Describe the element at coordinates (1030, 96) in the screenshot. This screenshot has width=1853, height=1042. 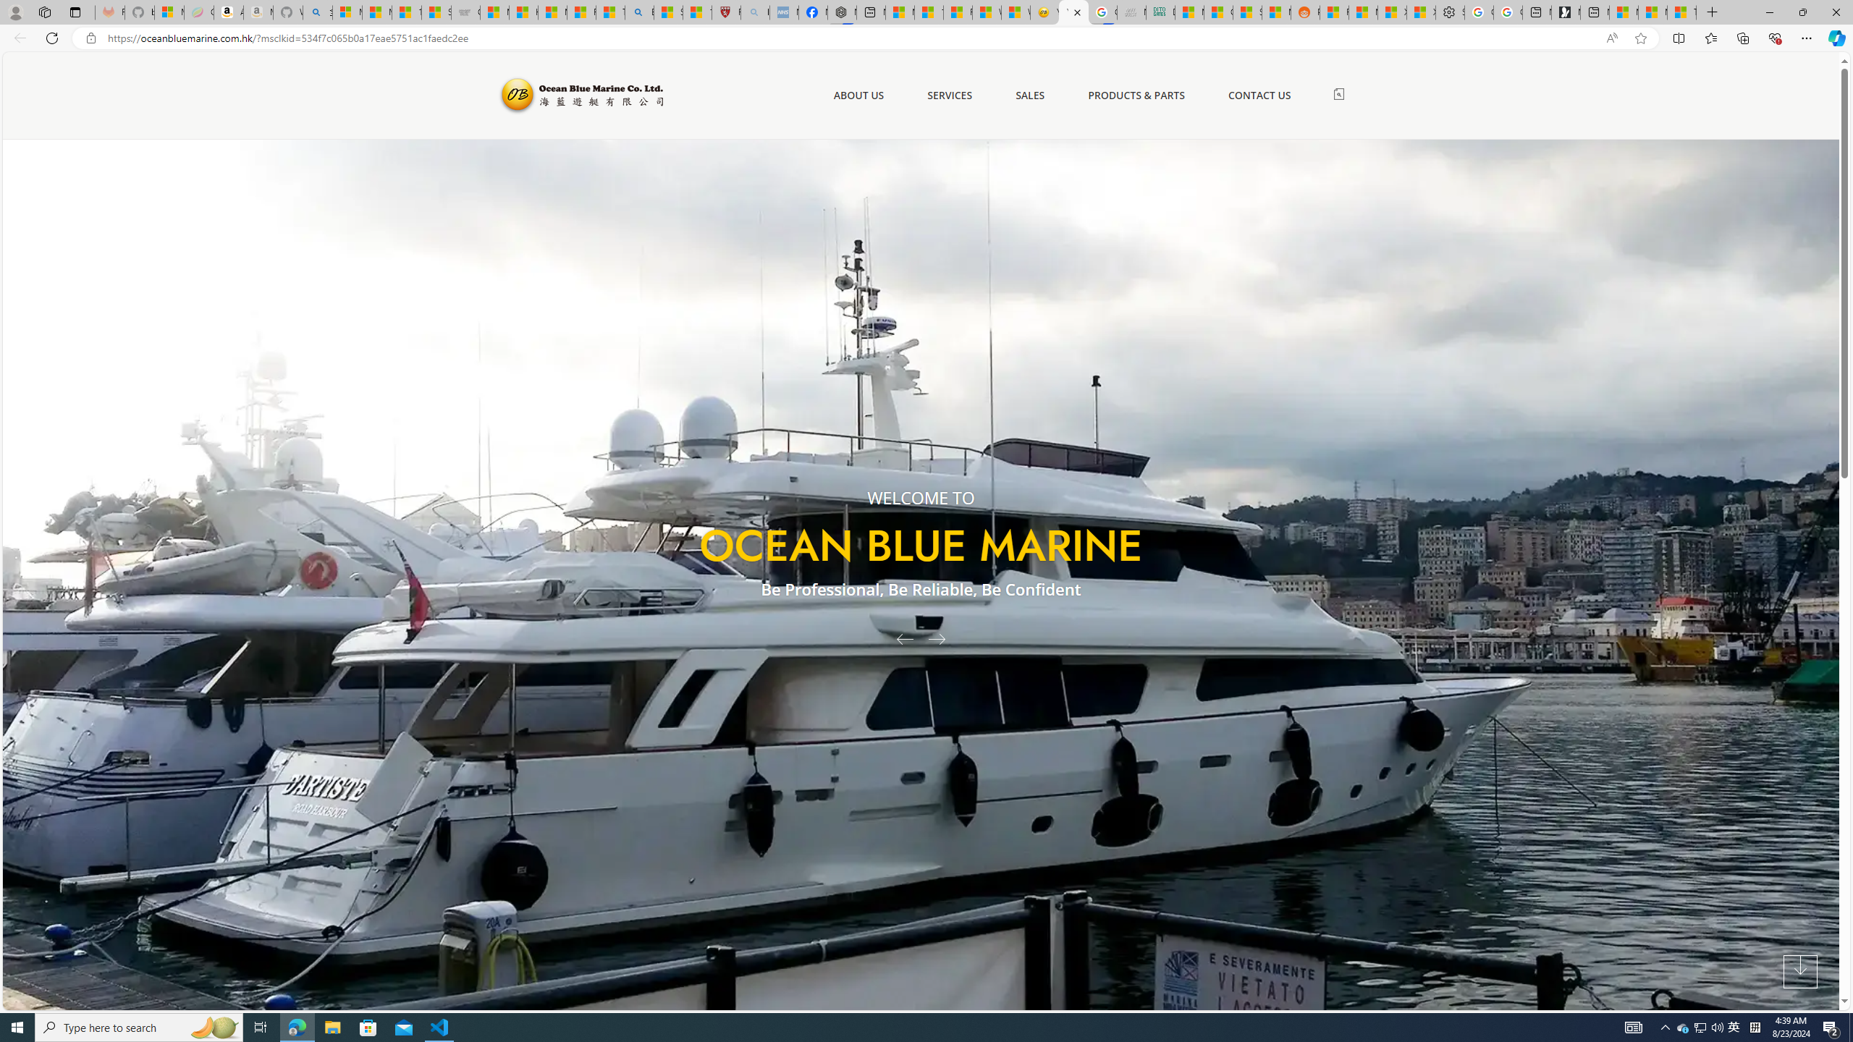
I see `SALES` at that location.